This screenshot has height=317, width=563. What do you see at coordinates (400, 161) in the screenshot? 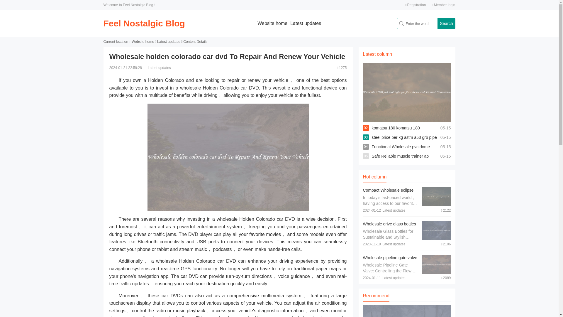
I see `Safe Reliable muscle trainer ab trainer ab flex` at bounding box center [400, 161].